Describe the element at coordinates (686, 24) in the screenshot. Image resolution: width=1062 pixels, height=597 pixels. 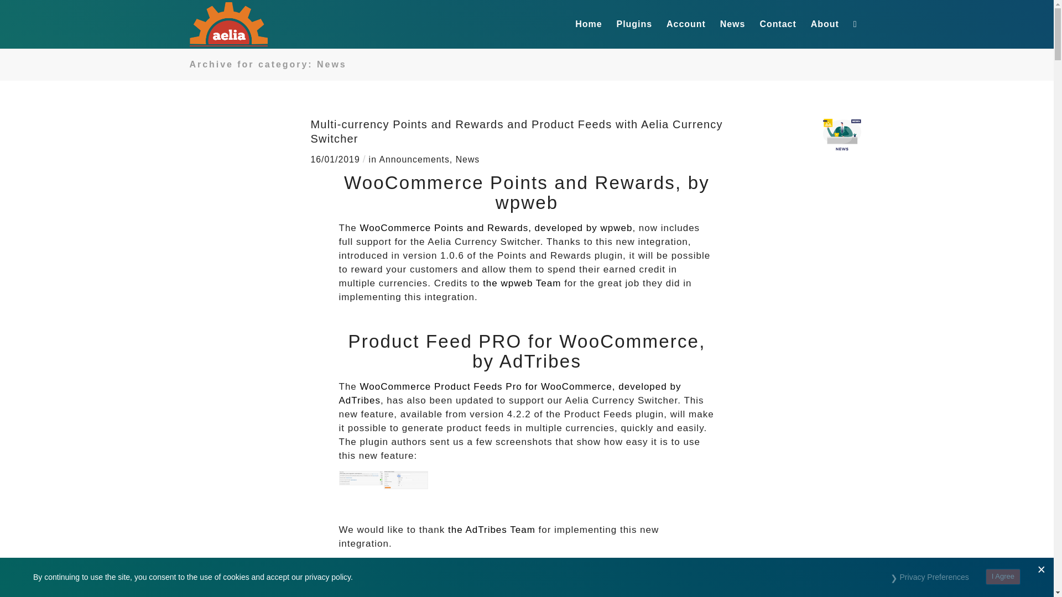
I see `Account` at that location.